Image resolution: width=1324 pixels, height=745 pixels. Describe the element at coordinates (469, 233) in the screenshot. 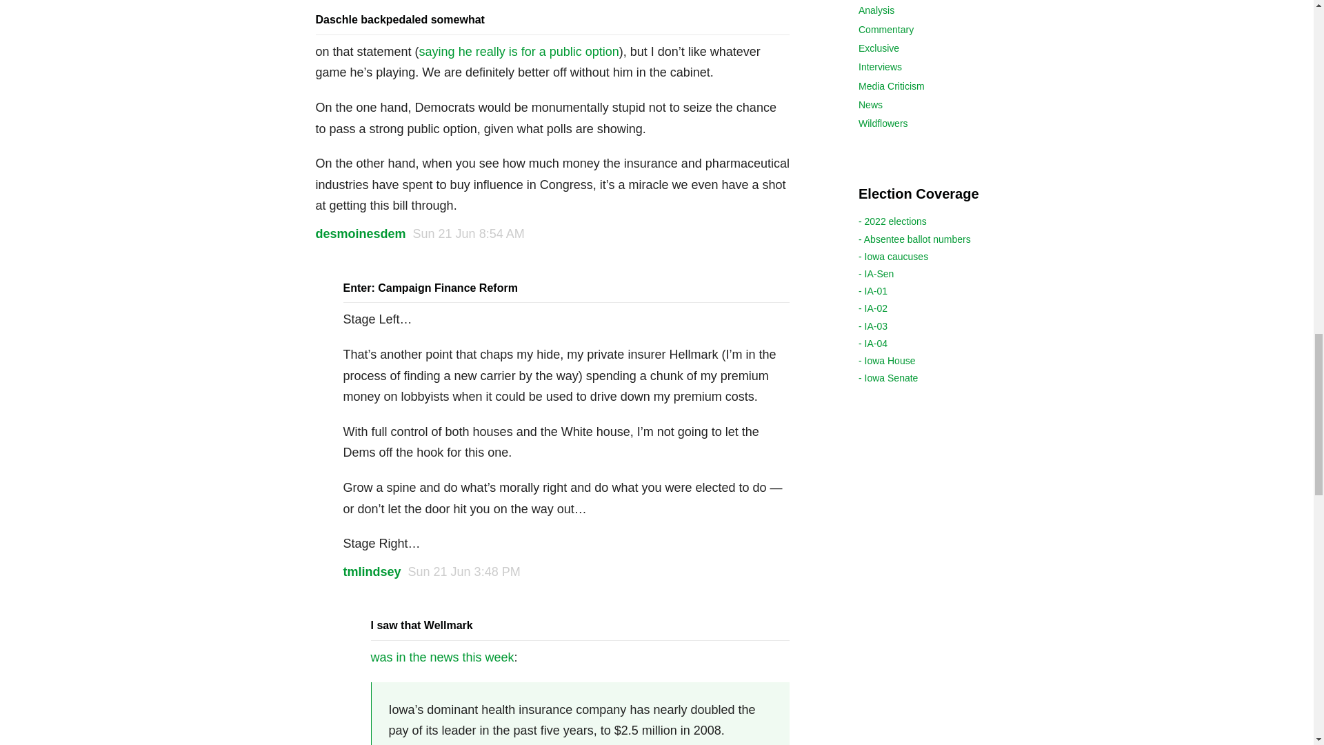

I see `Comment Permalink` at that location.